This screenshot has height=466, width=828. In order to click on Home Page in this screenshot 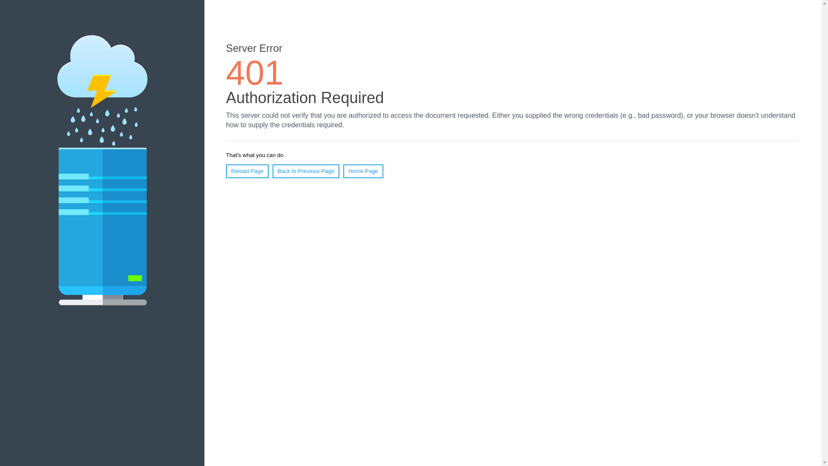, I will do `click(363, 171)`.